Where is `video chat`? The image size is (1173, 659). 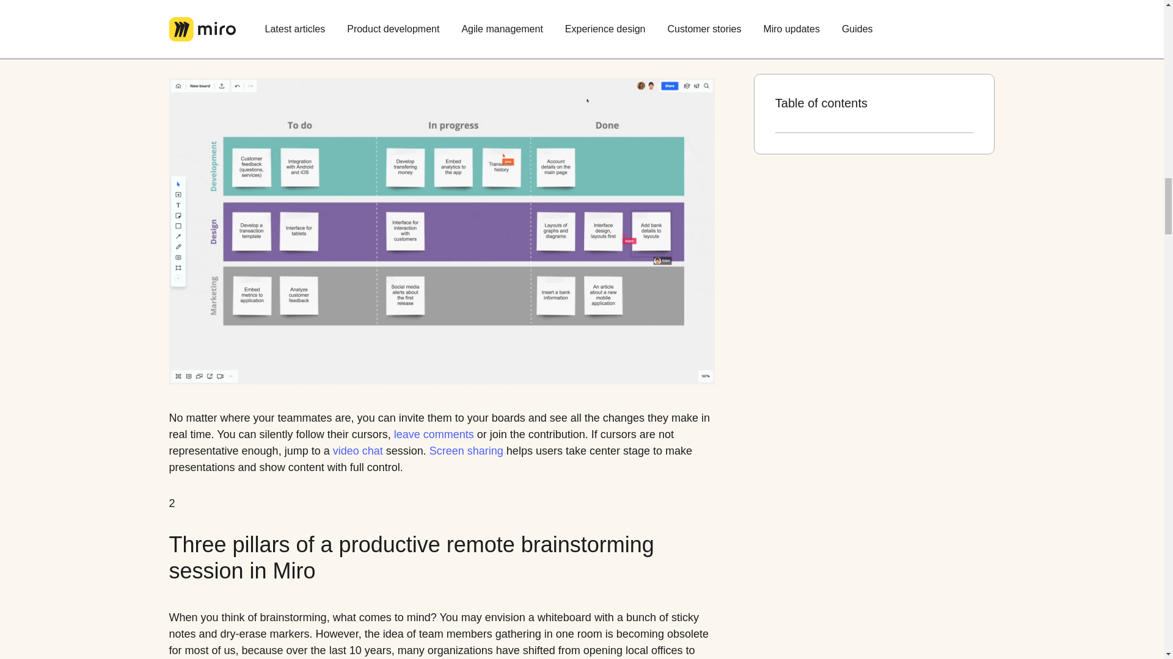 video chat is located at coordinates (358, 450).